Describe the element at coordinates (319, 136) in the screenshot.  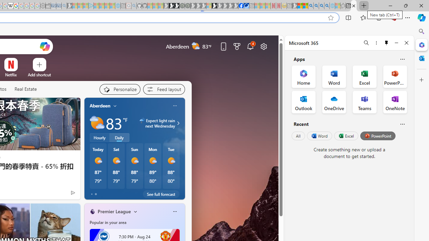
I see `Word` at that location.